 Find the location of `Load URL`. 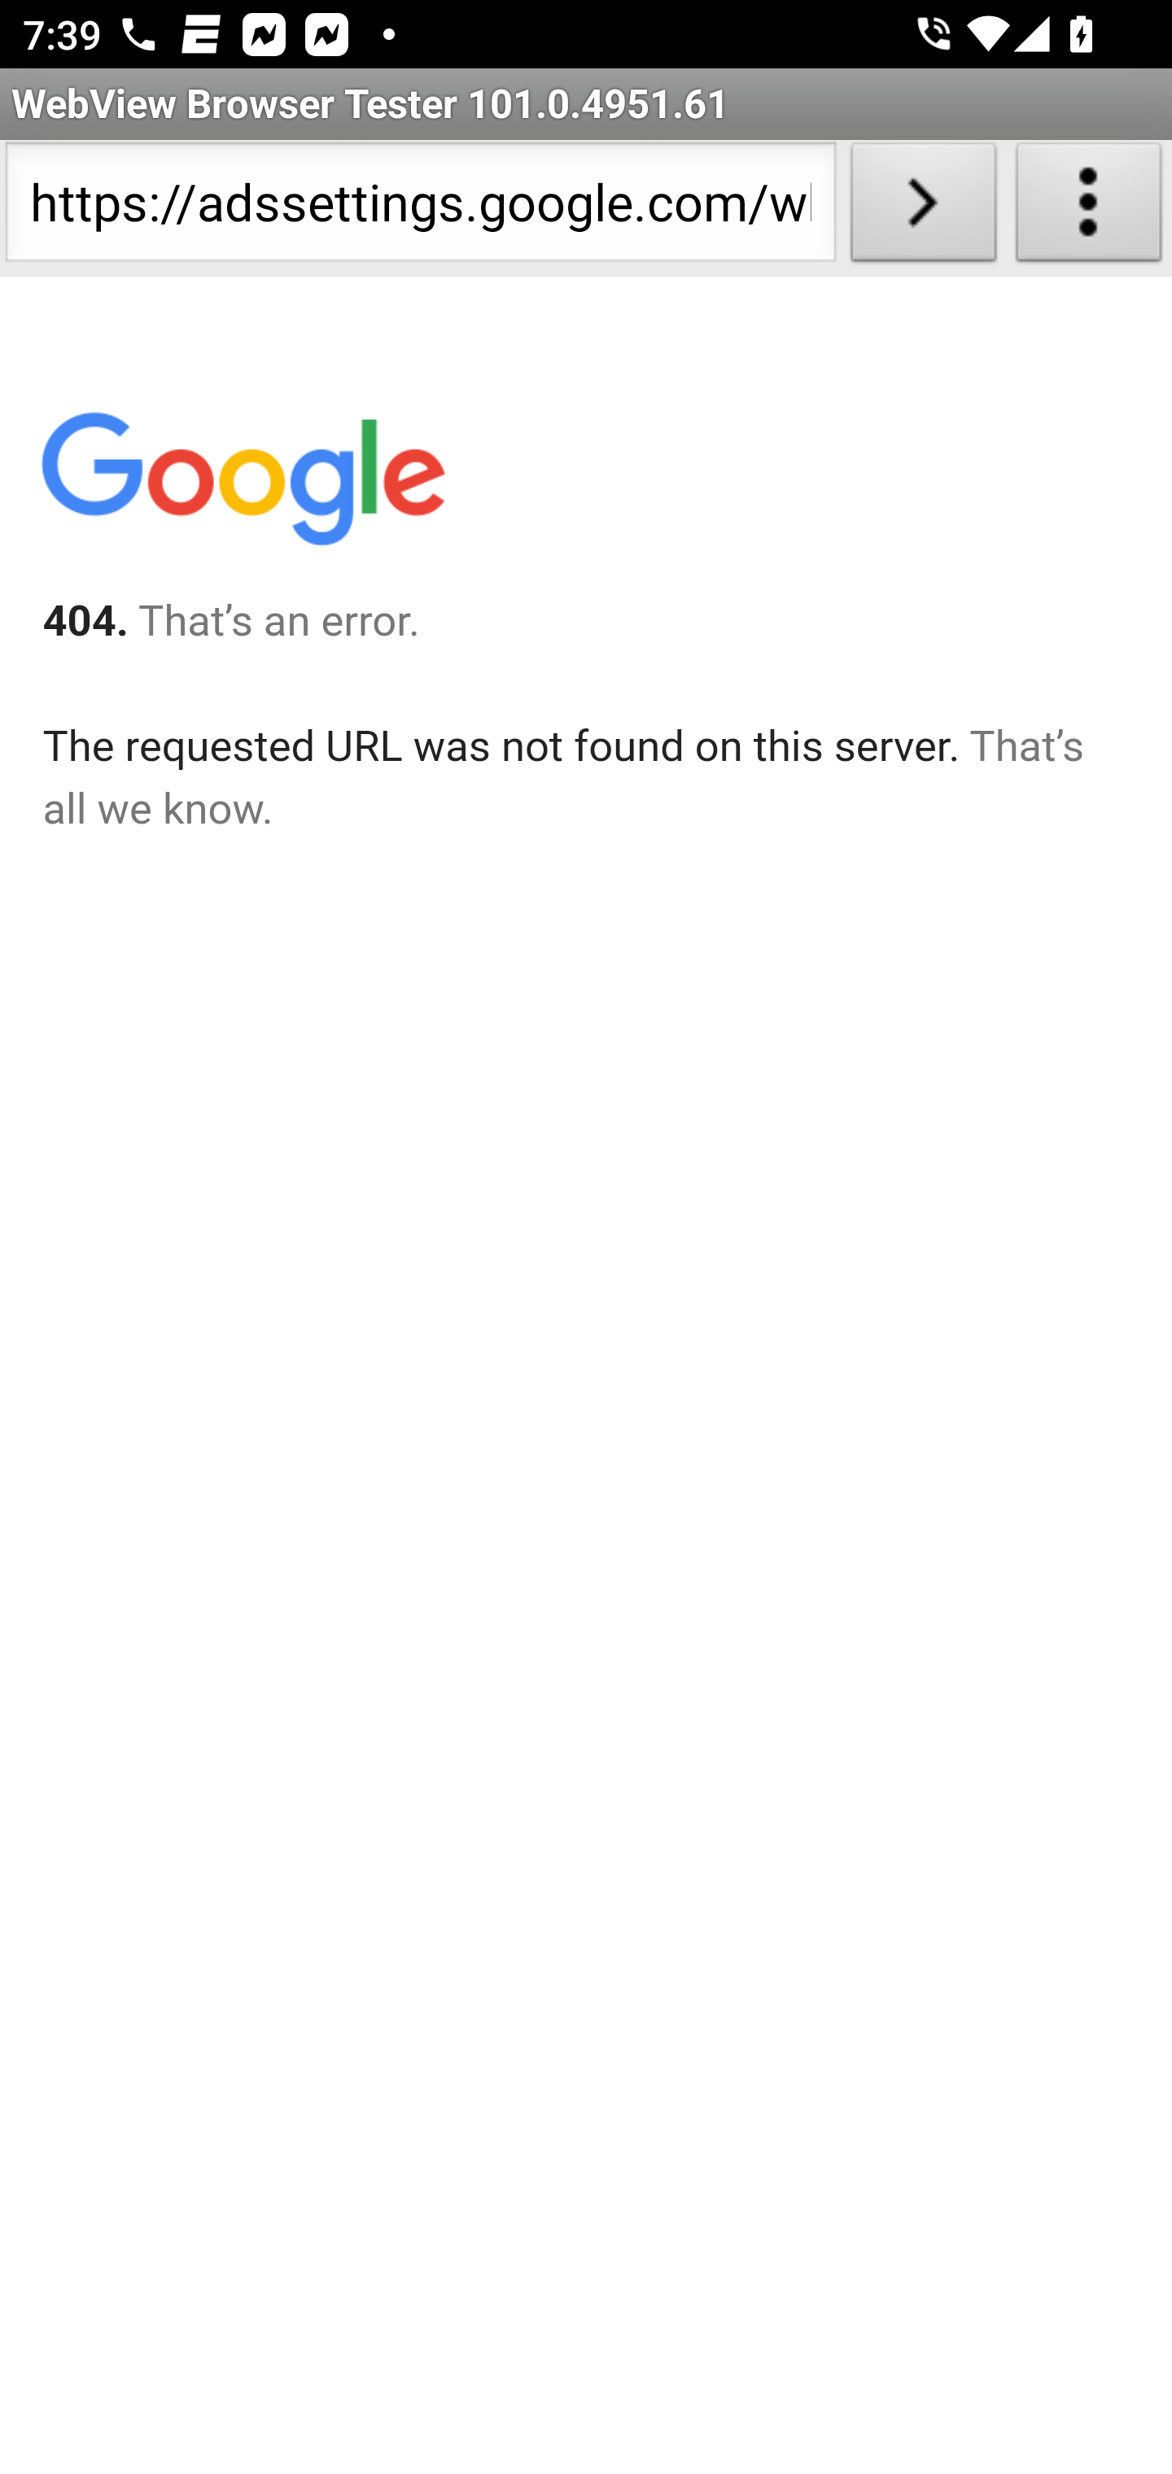

Load URL is located at coordinates (923, 208).